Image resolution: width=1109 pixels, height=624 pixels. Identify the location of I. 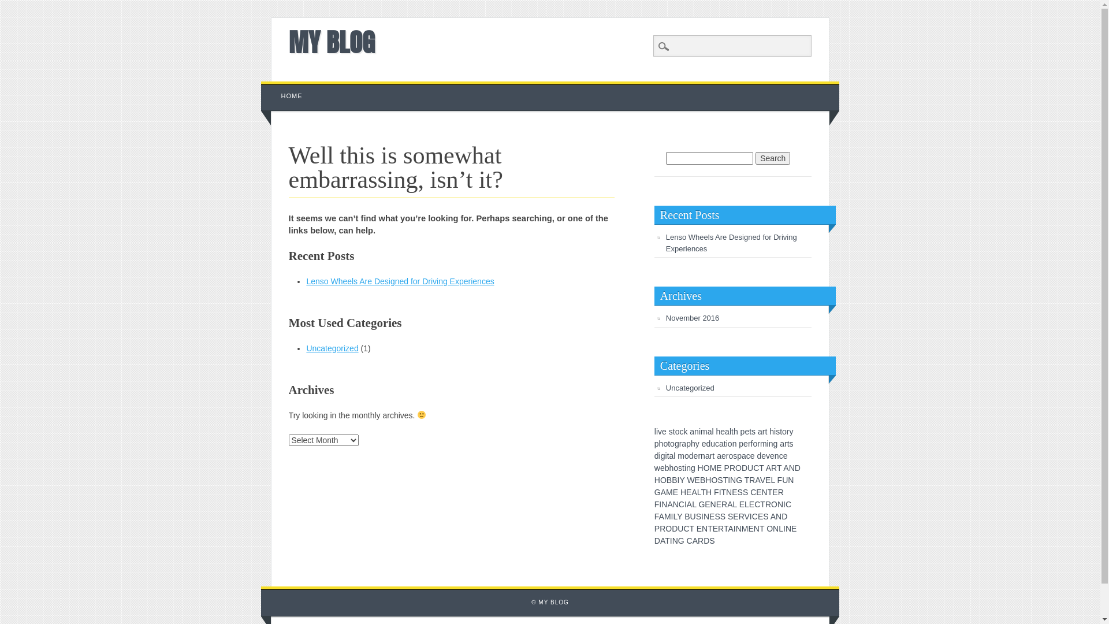
(784, 529).